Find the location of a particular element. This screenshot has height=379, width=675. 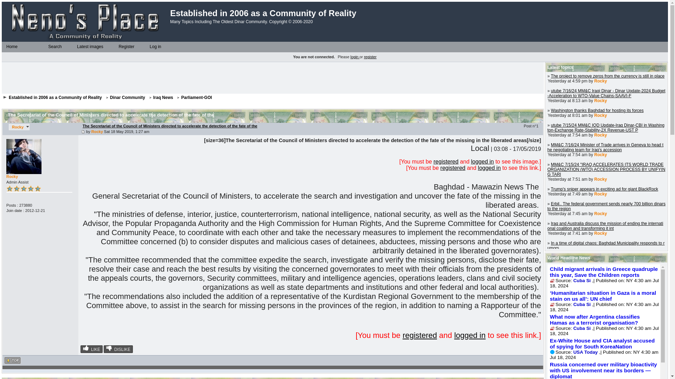

DISLIKE is located at coordinates (118, 349).